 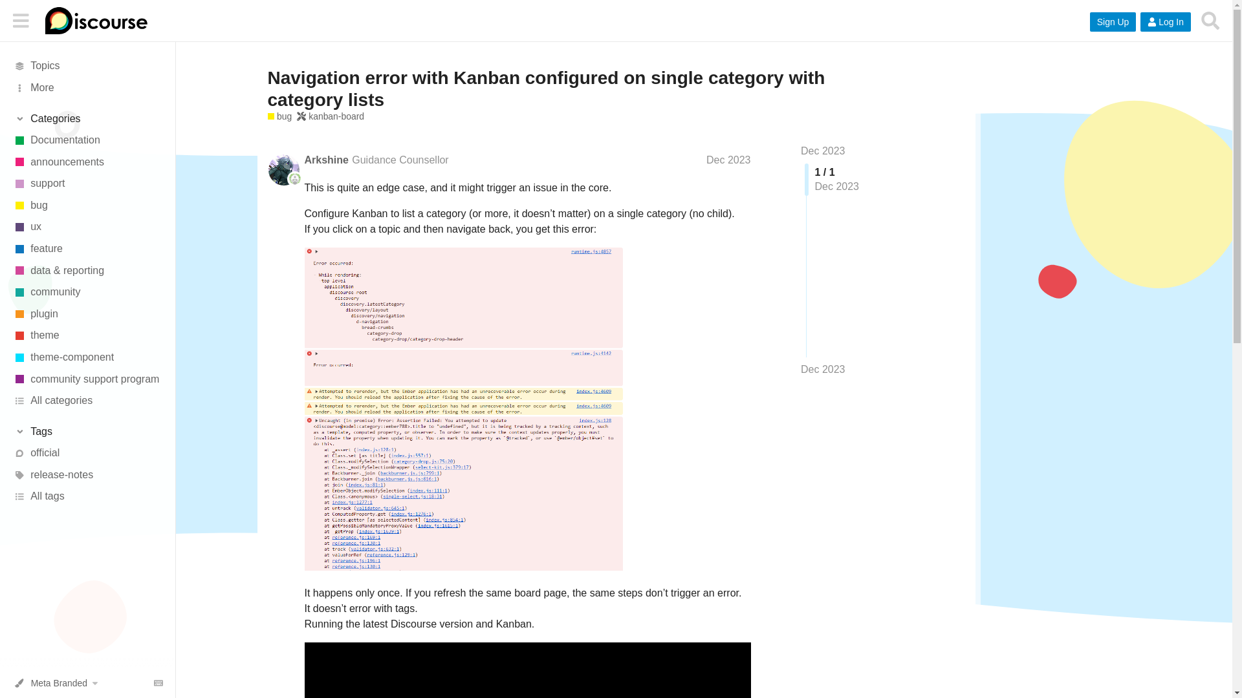 I want to click on community support program, so click(x=87, y=379).